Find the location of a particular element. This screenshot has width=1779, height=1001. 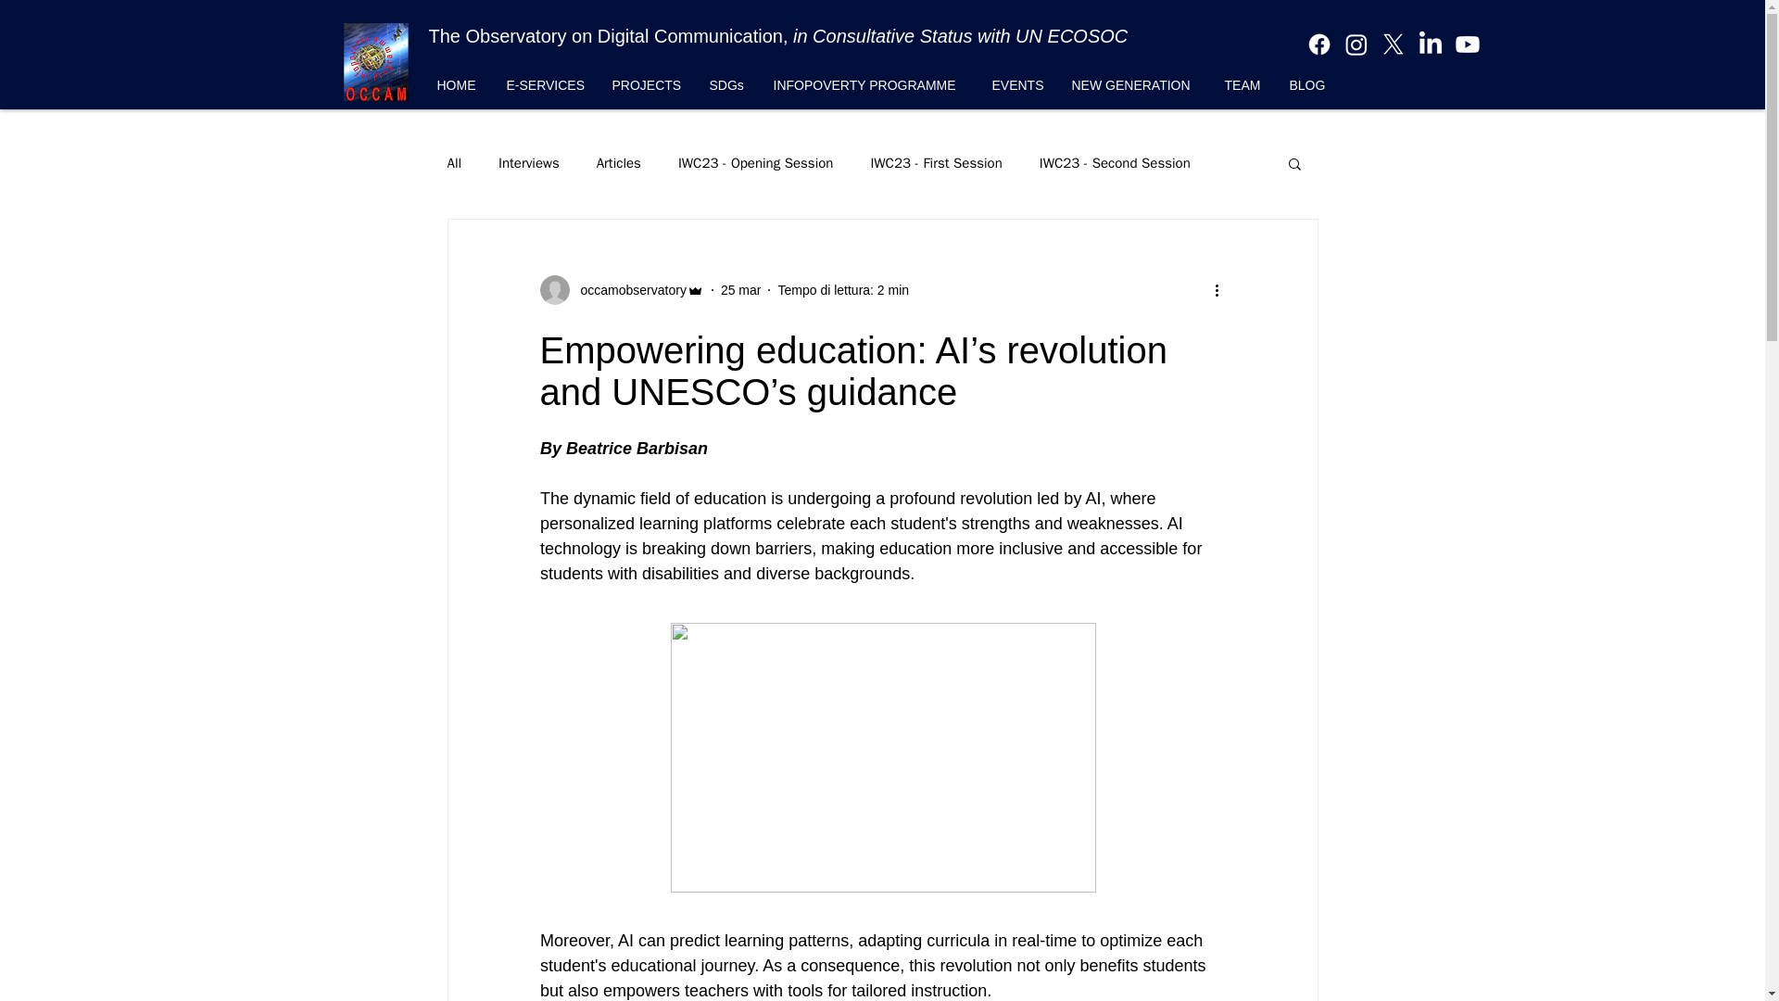

EVENTS is located at coordinates (1018, 84).